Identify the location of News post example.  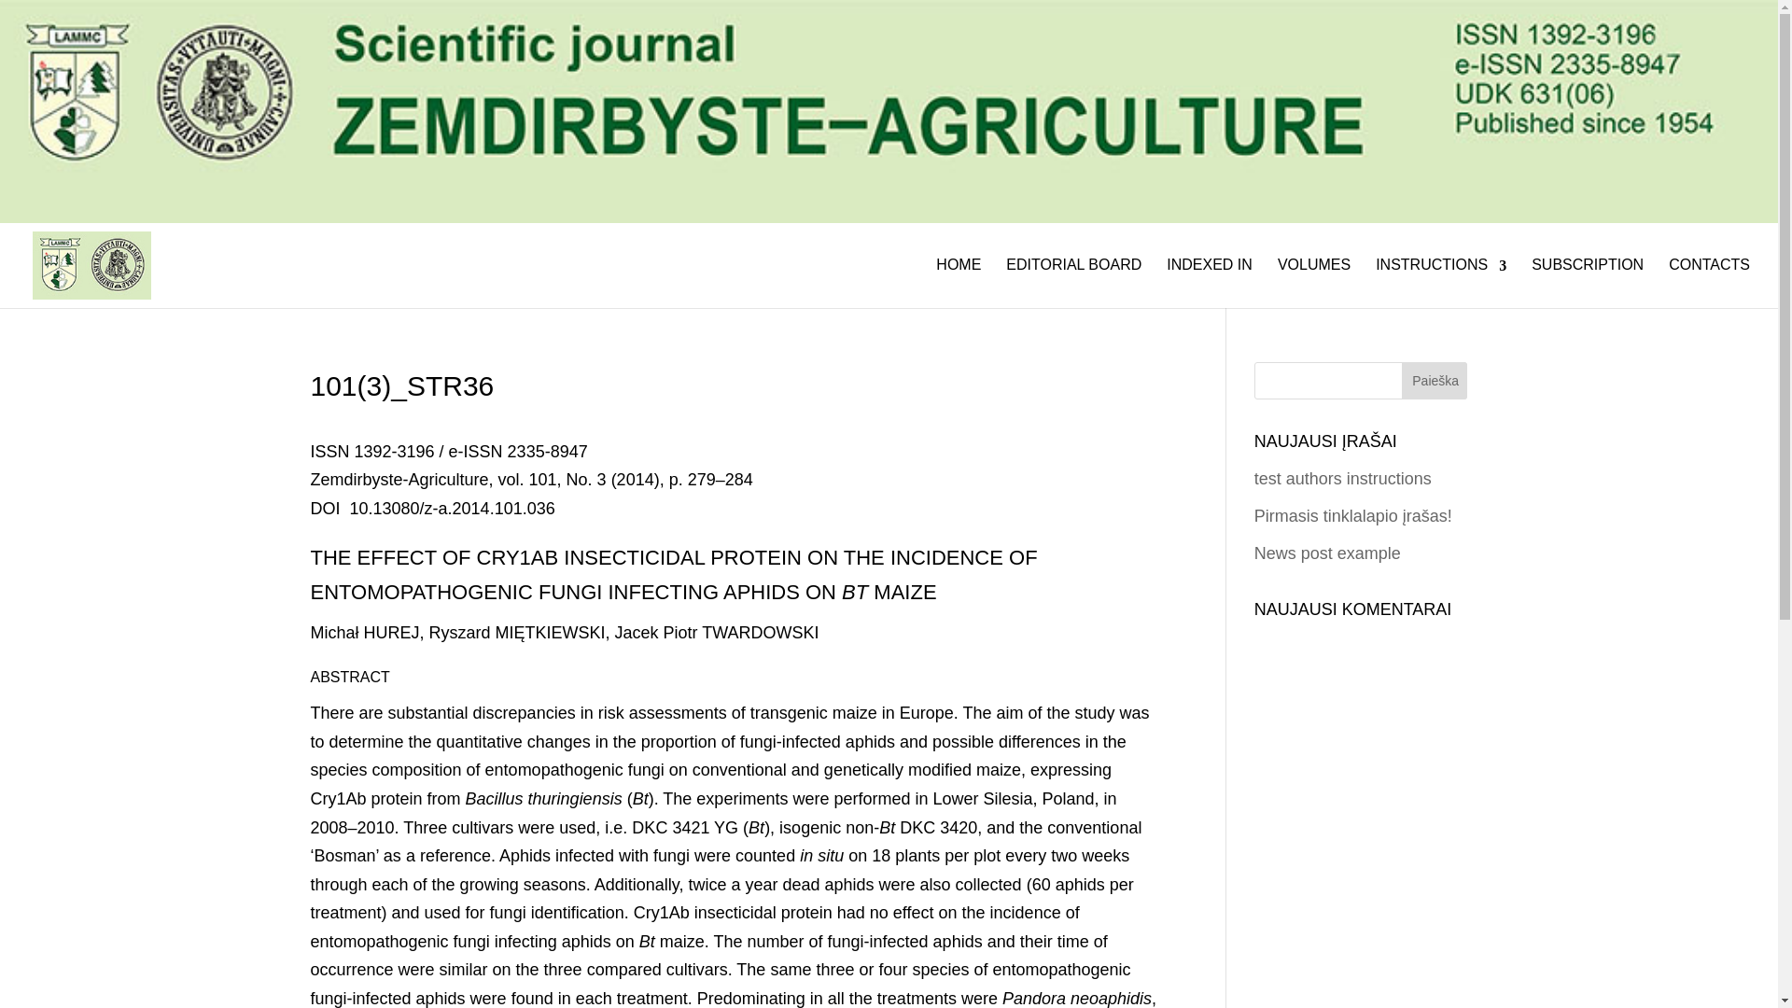
(1327, 553).